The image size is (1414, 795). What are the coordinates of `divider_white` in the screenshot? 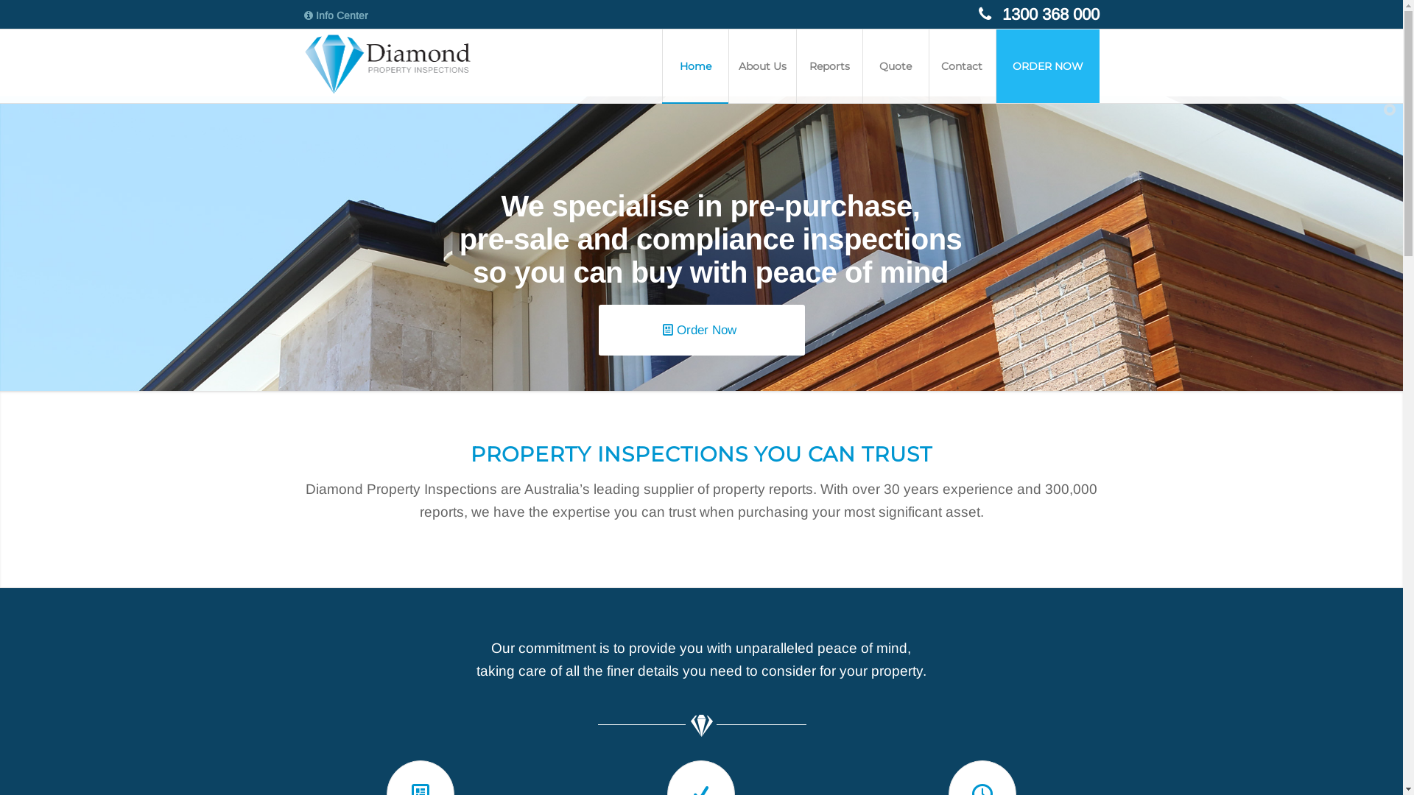 It's located at (701, 726).